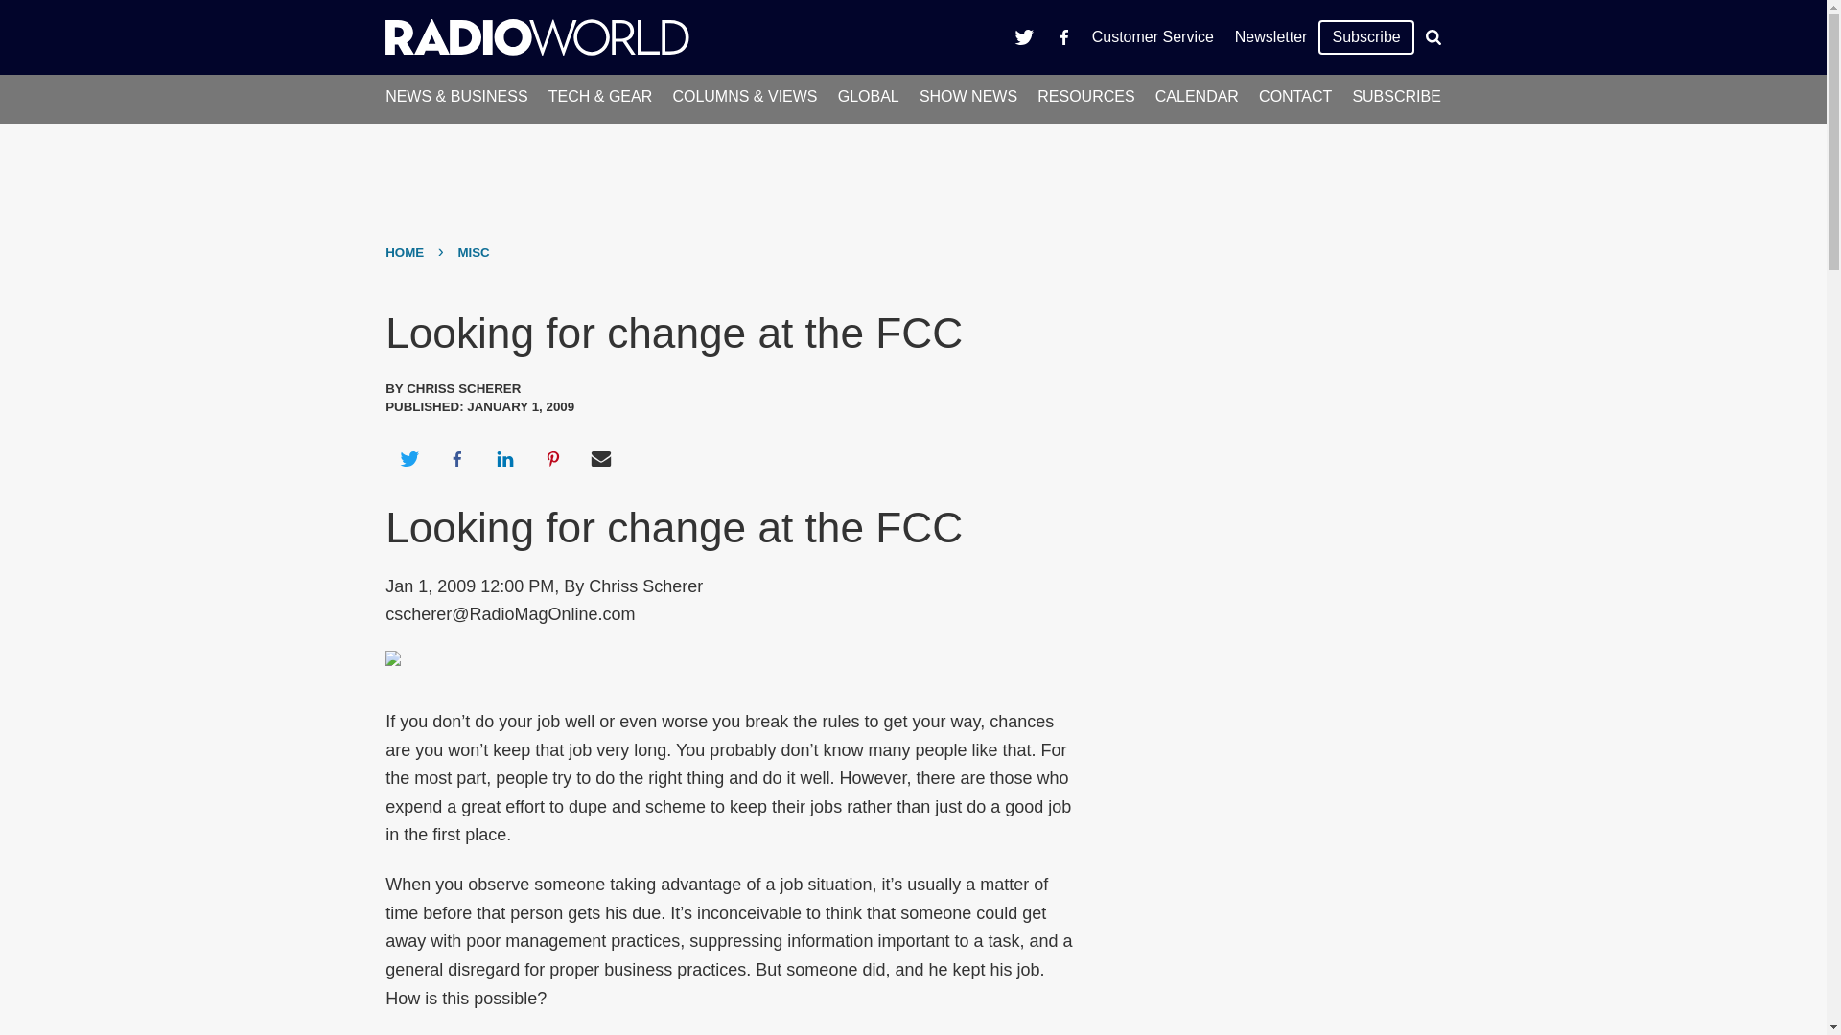 The image size is (1841, 1035). I want to click on Share on Facebook, so click(456, 458).